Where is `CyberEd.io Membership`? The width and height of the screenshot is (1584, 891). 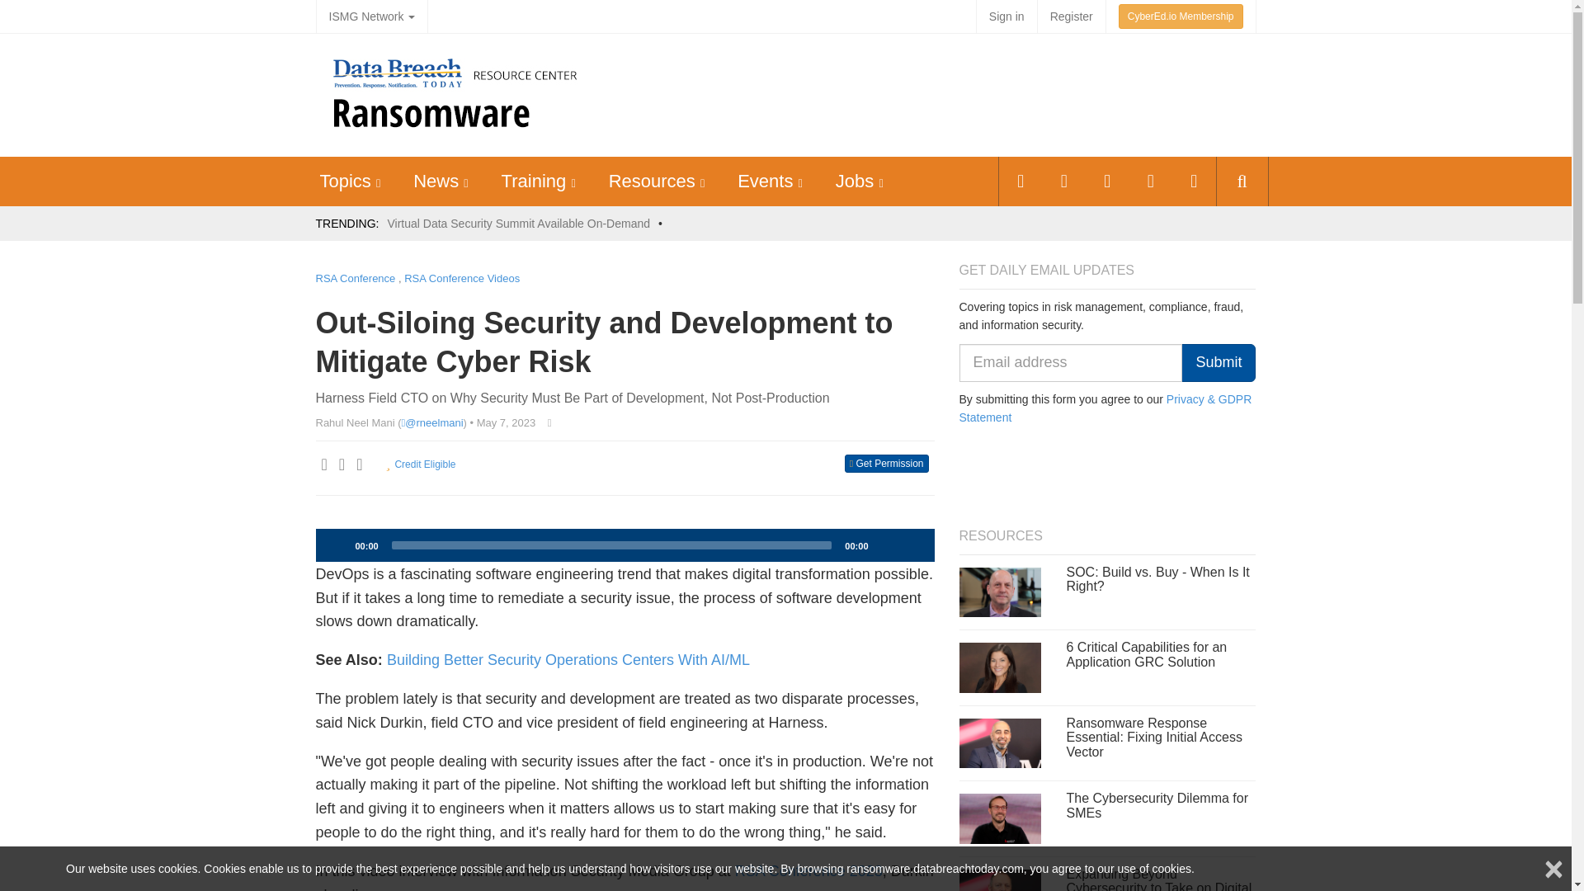
CyberEd.io Membership is located at coordinates (1181, 16).